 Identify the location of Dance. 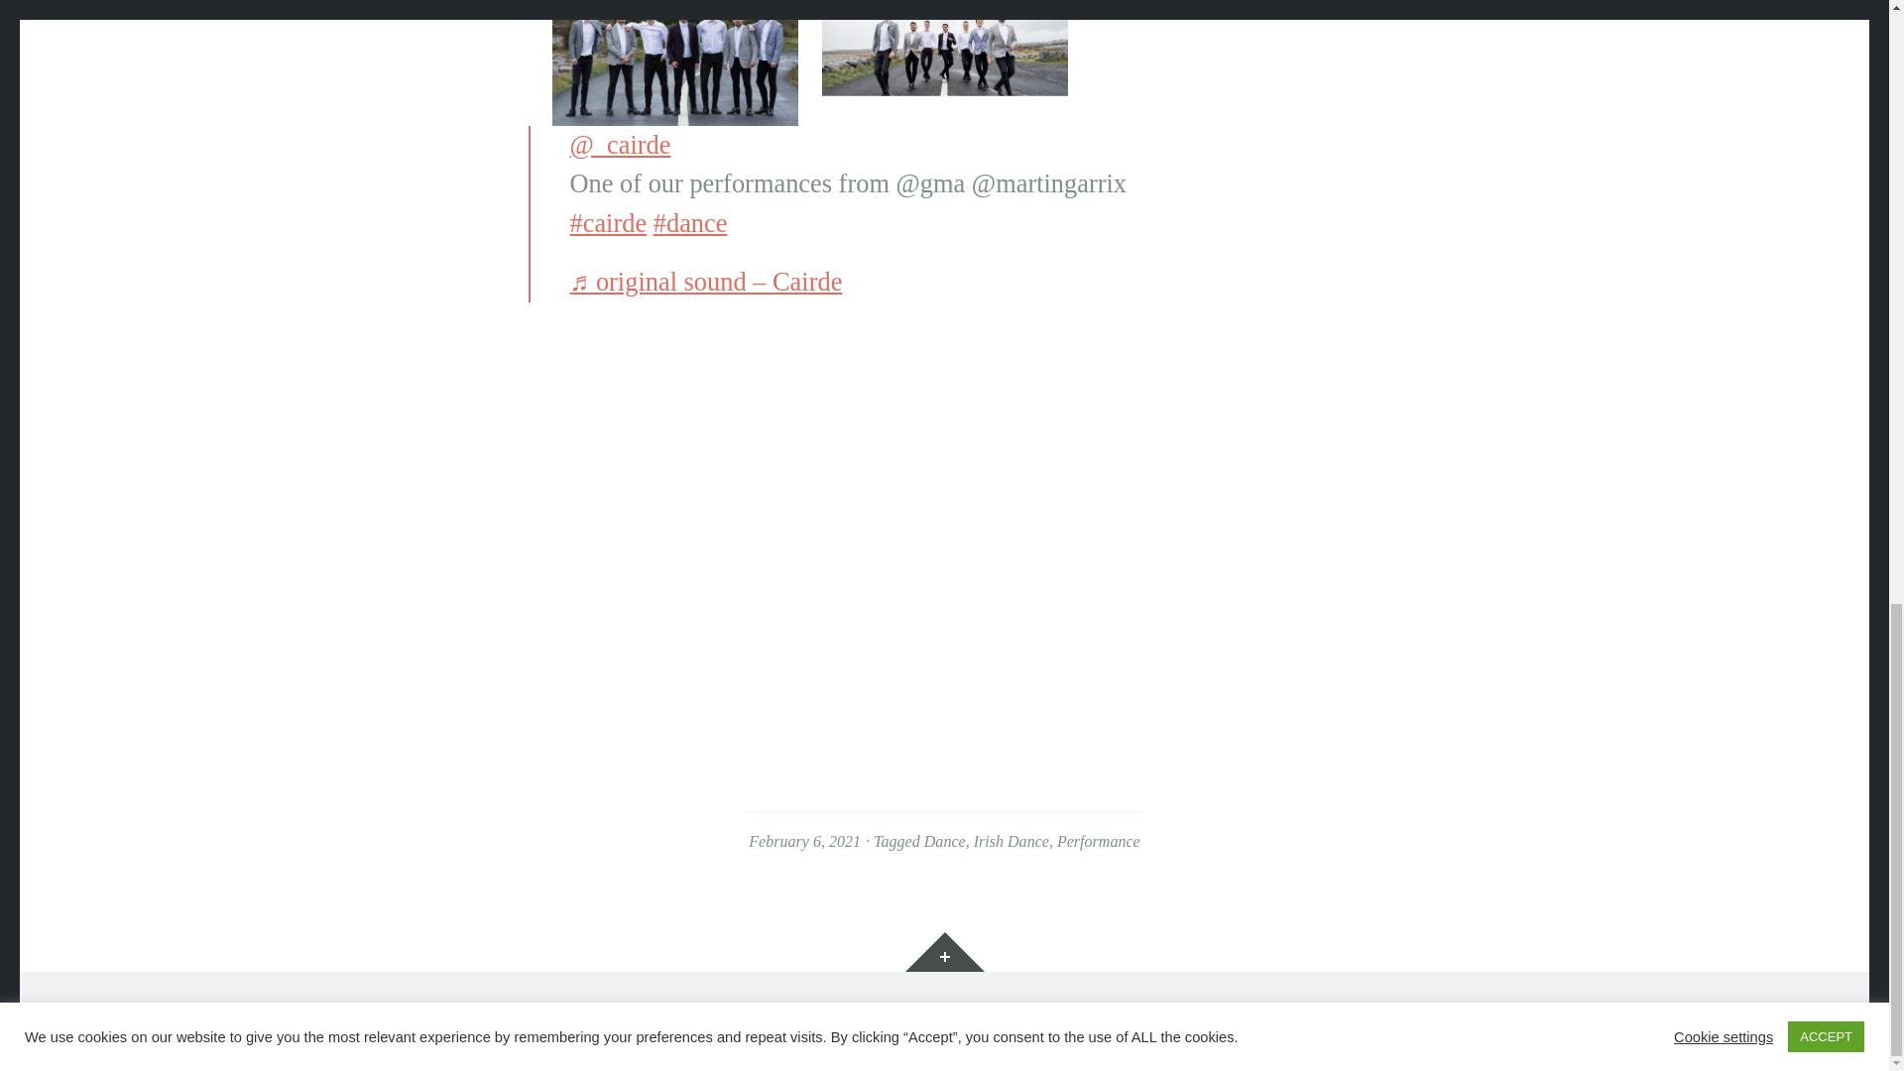
(944, 841).